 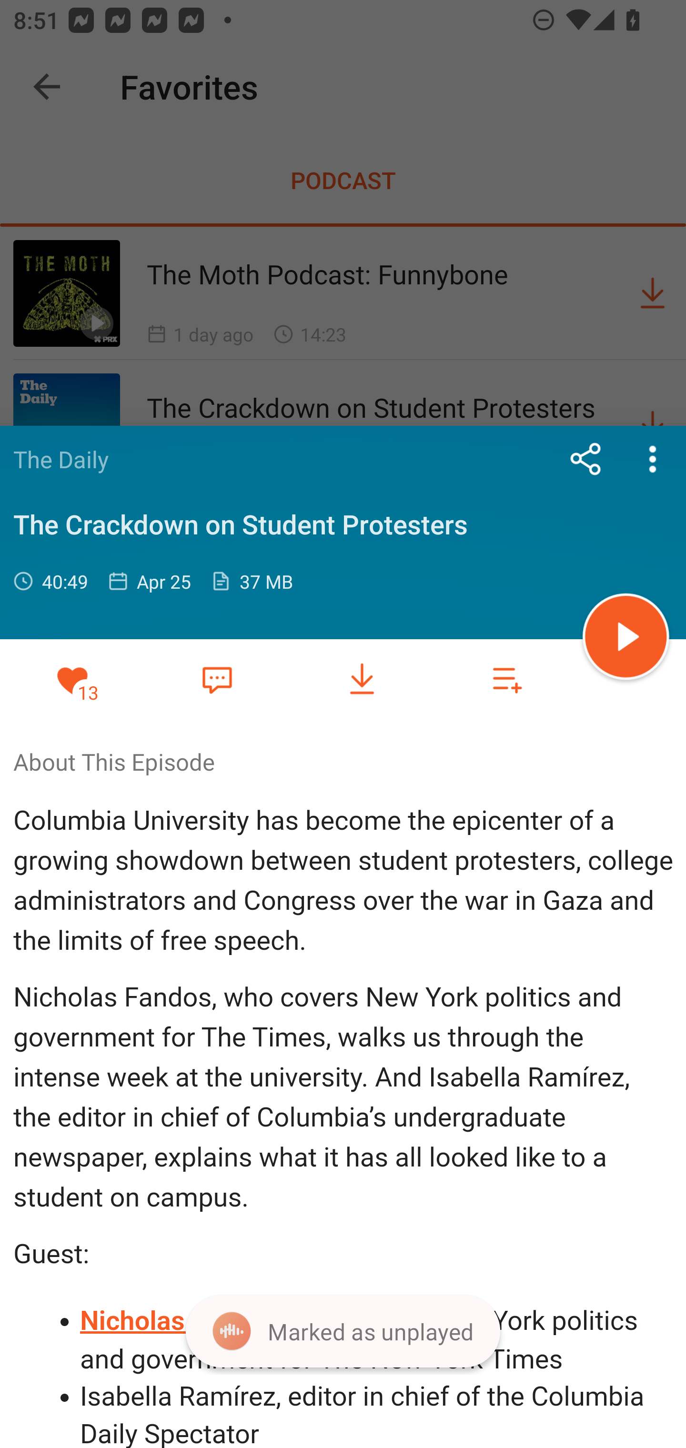 I want to click on Nicholas Fandos, so click(x=180, y=1321).